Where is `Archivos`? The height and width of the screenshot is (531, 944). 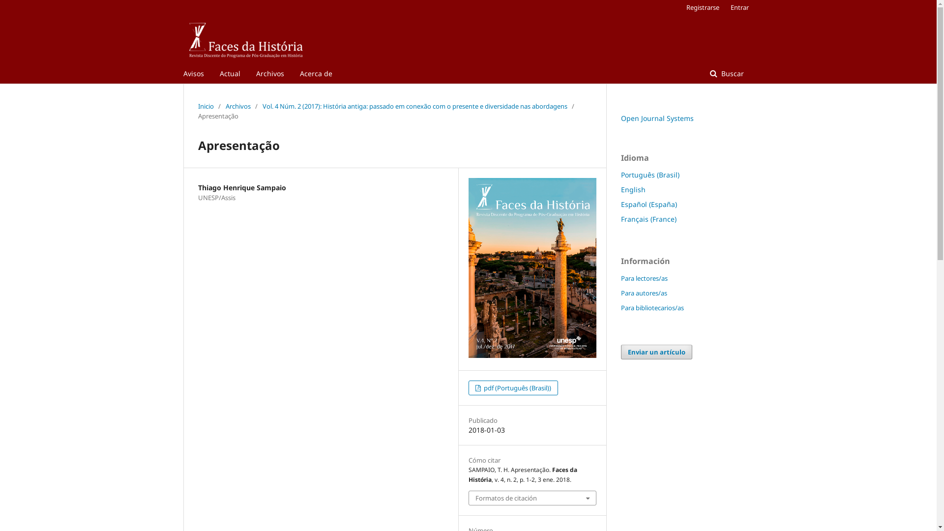 Archivos is located at coordinates (237, 106).